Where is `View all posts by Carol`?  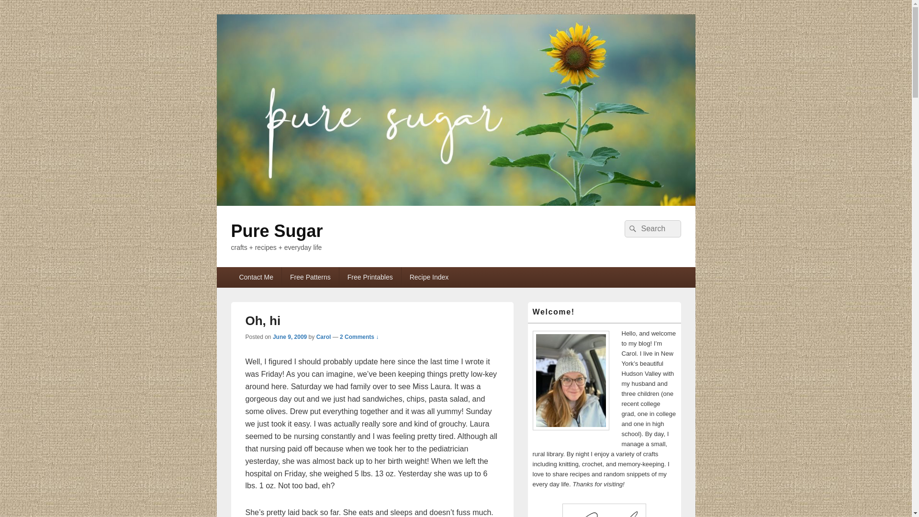 View all posts by Carol is located at coordinates (324, 337).